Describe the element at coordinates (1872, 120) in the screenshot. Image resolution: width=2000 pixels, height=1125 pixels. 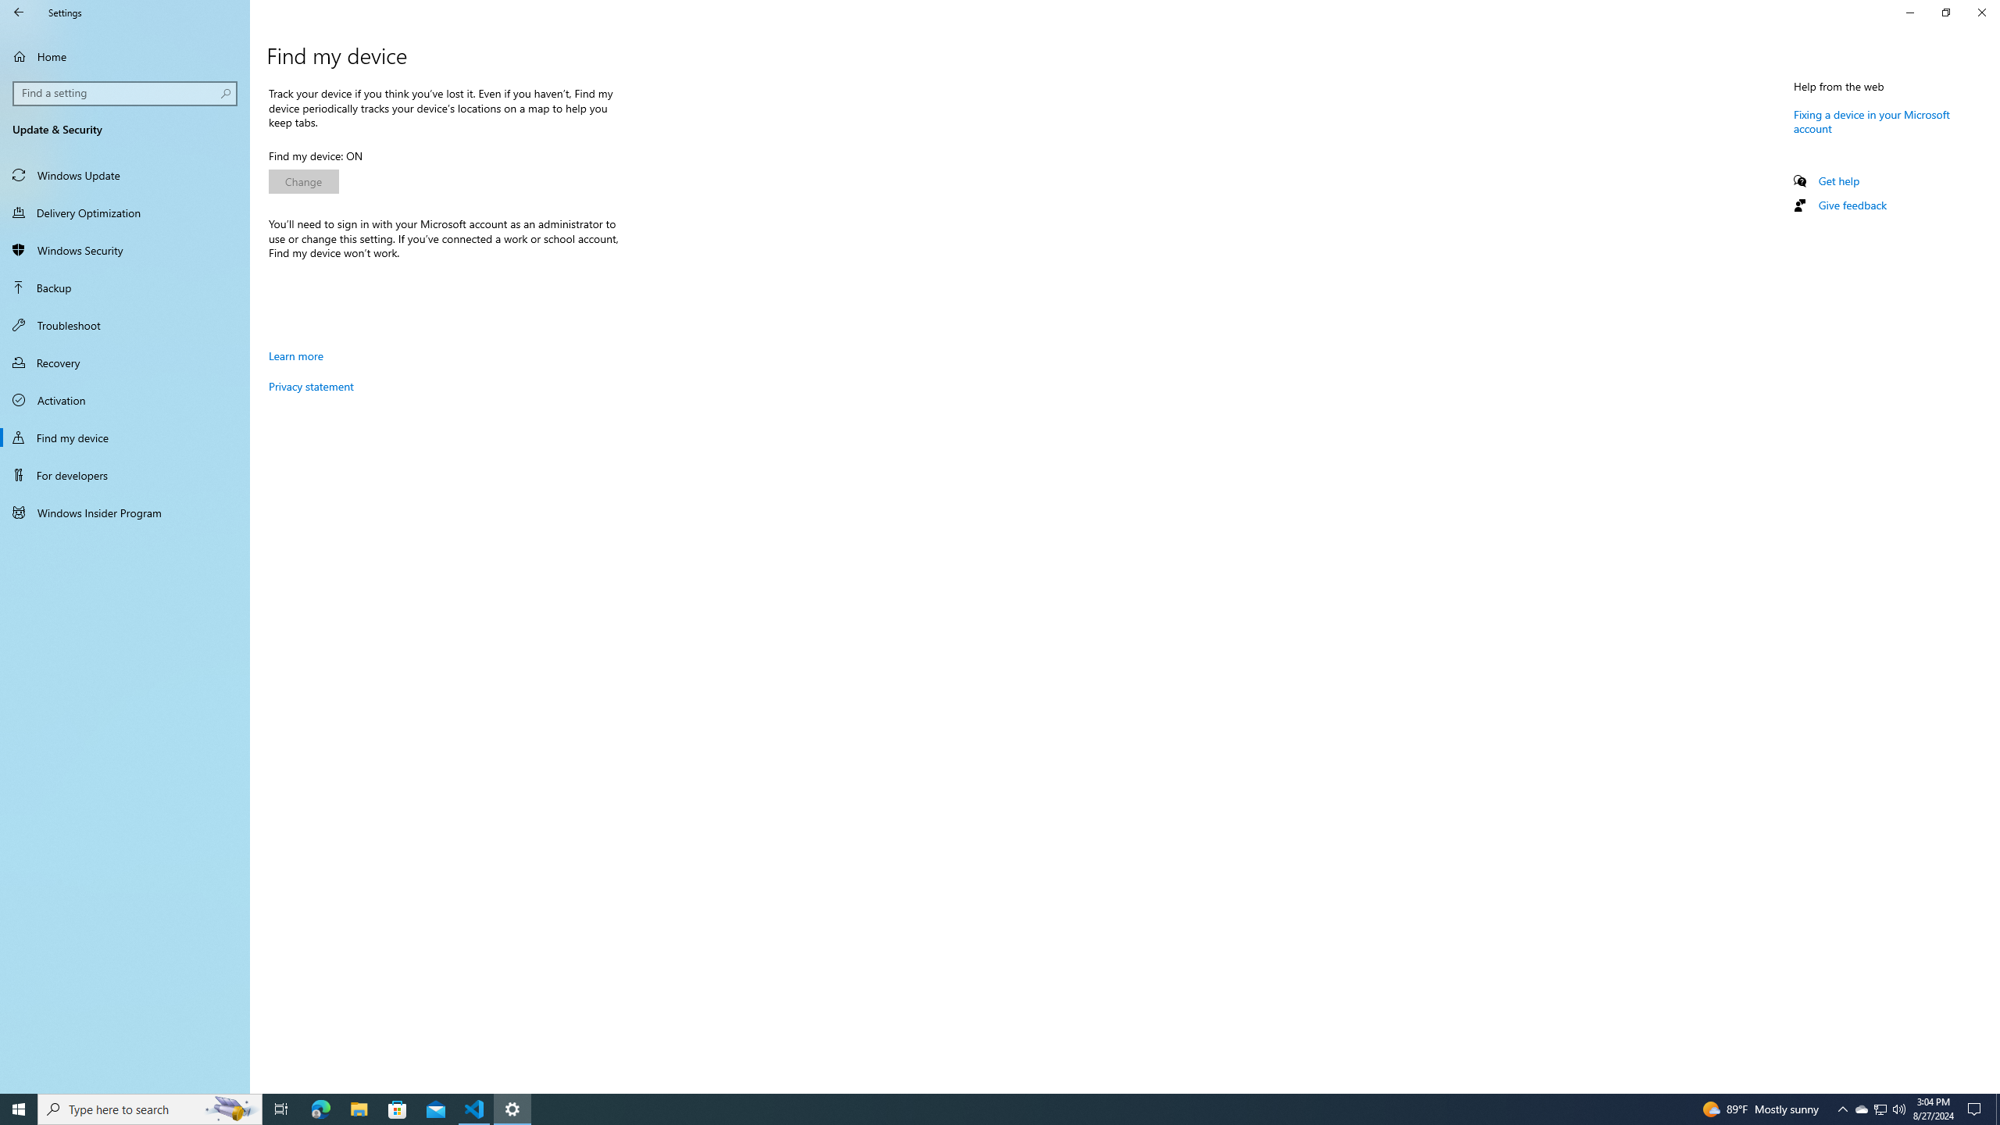
I see `Fixing a device in your Microsoft account` at that location.